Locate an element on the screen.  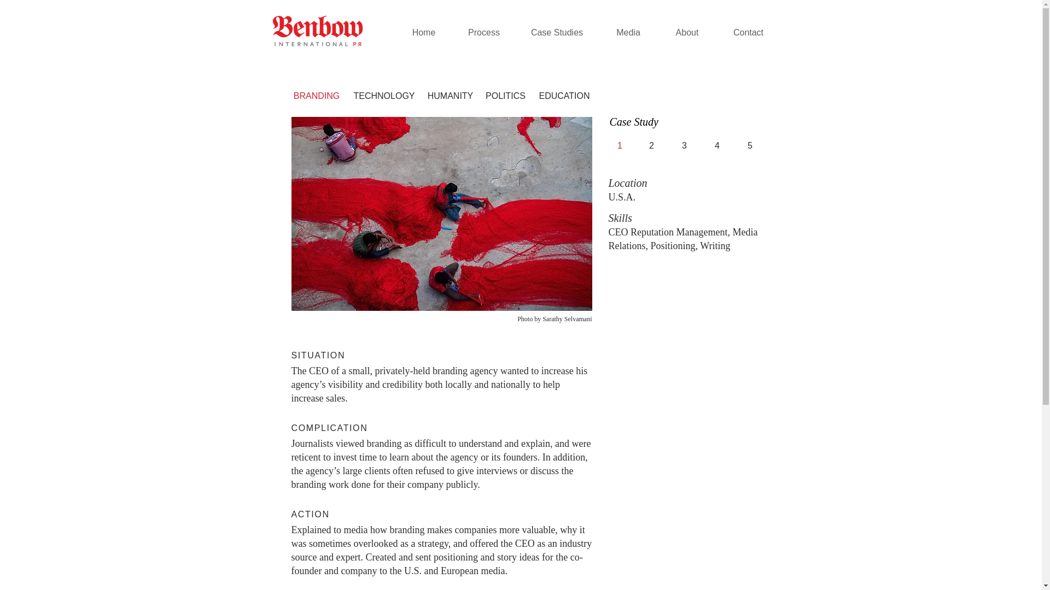
POLITICS is located at coordinates (505, 96).